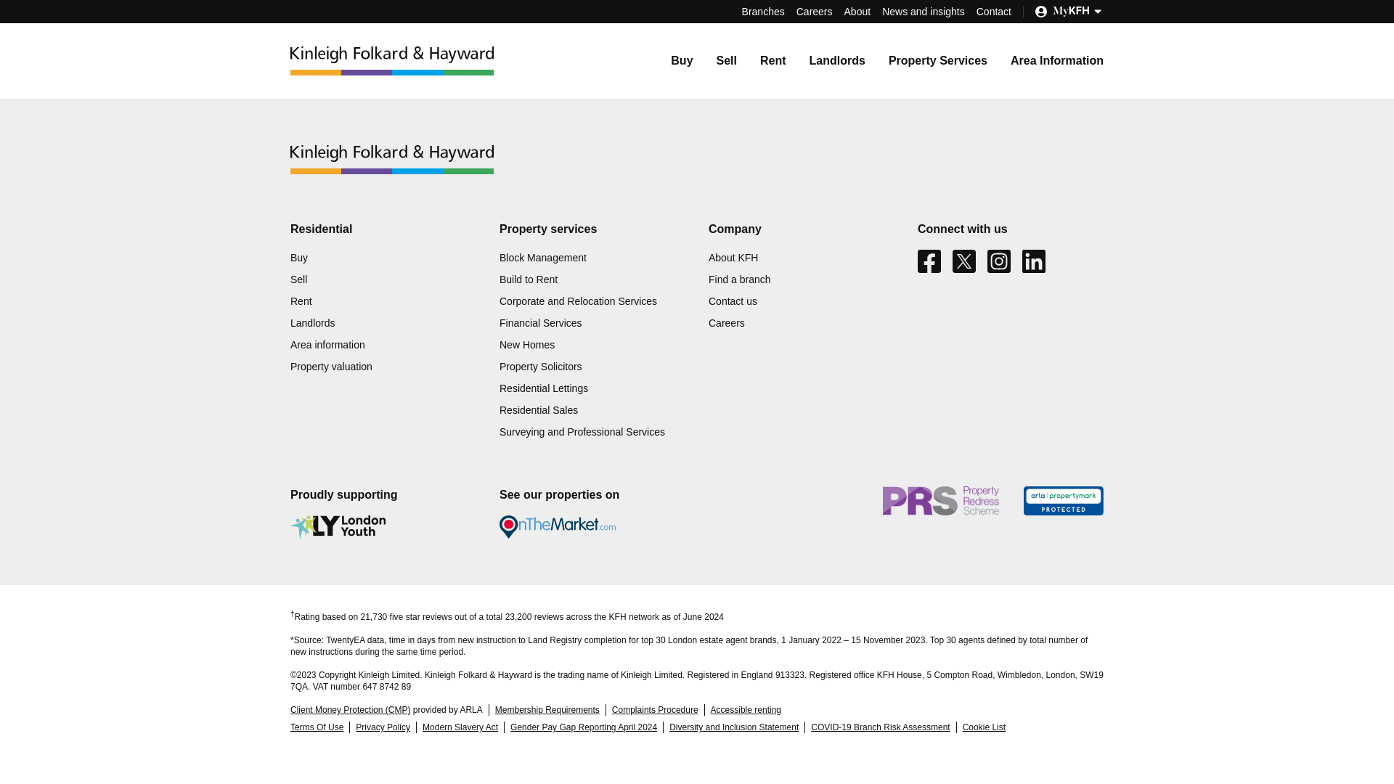  I want to click on About, so click(858, 11).